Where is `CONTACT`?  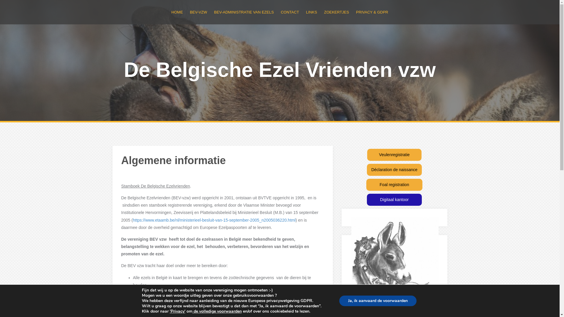 CONTACT is located at coordinates (290, 12).